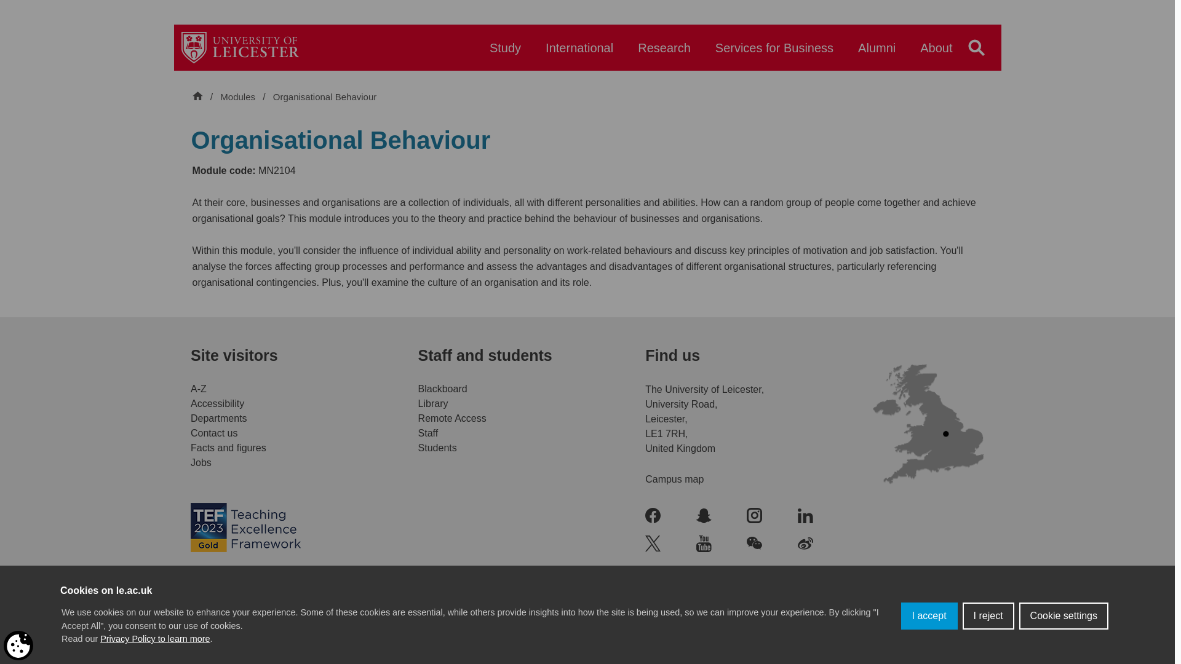 The height and width of the screenshot is (664, 1181). What do you see at coordinates (988, 621) in the screenshot?
I see `I reject` at bounding box center [988, 621].